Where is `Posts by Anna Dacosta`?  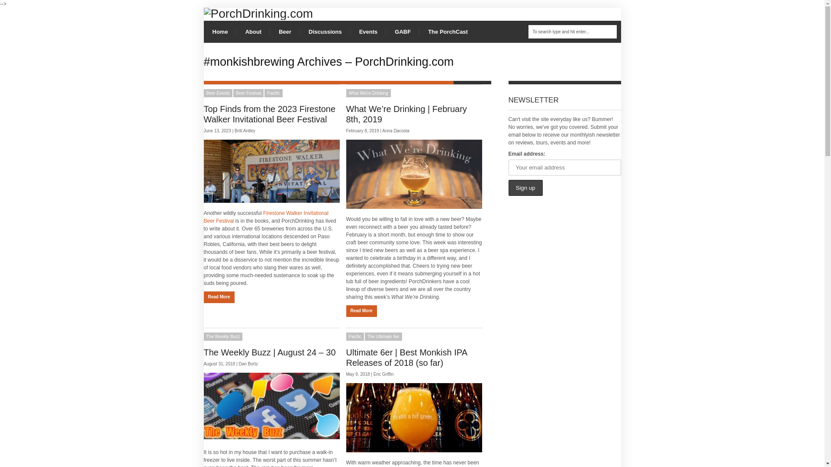 Posts by Anna Dacosta is located at coordinates (396, 131).